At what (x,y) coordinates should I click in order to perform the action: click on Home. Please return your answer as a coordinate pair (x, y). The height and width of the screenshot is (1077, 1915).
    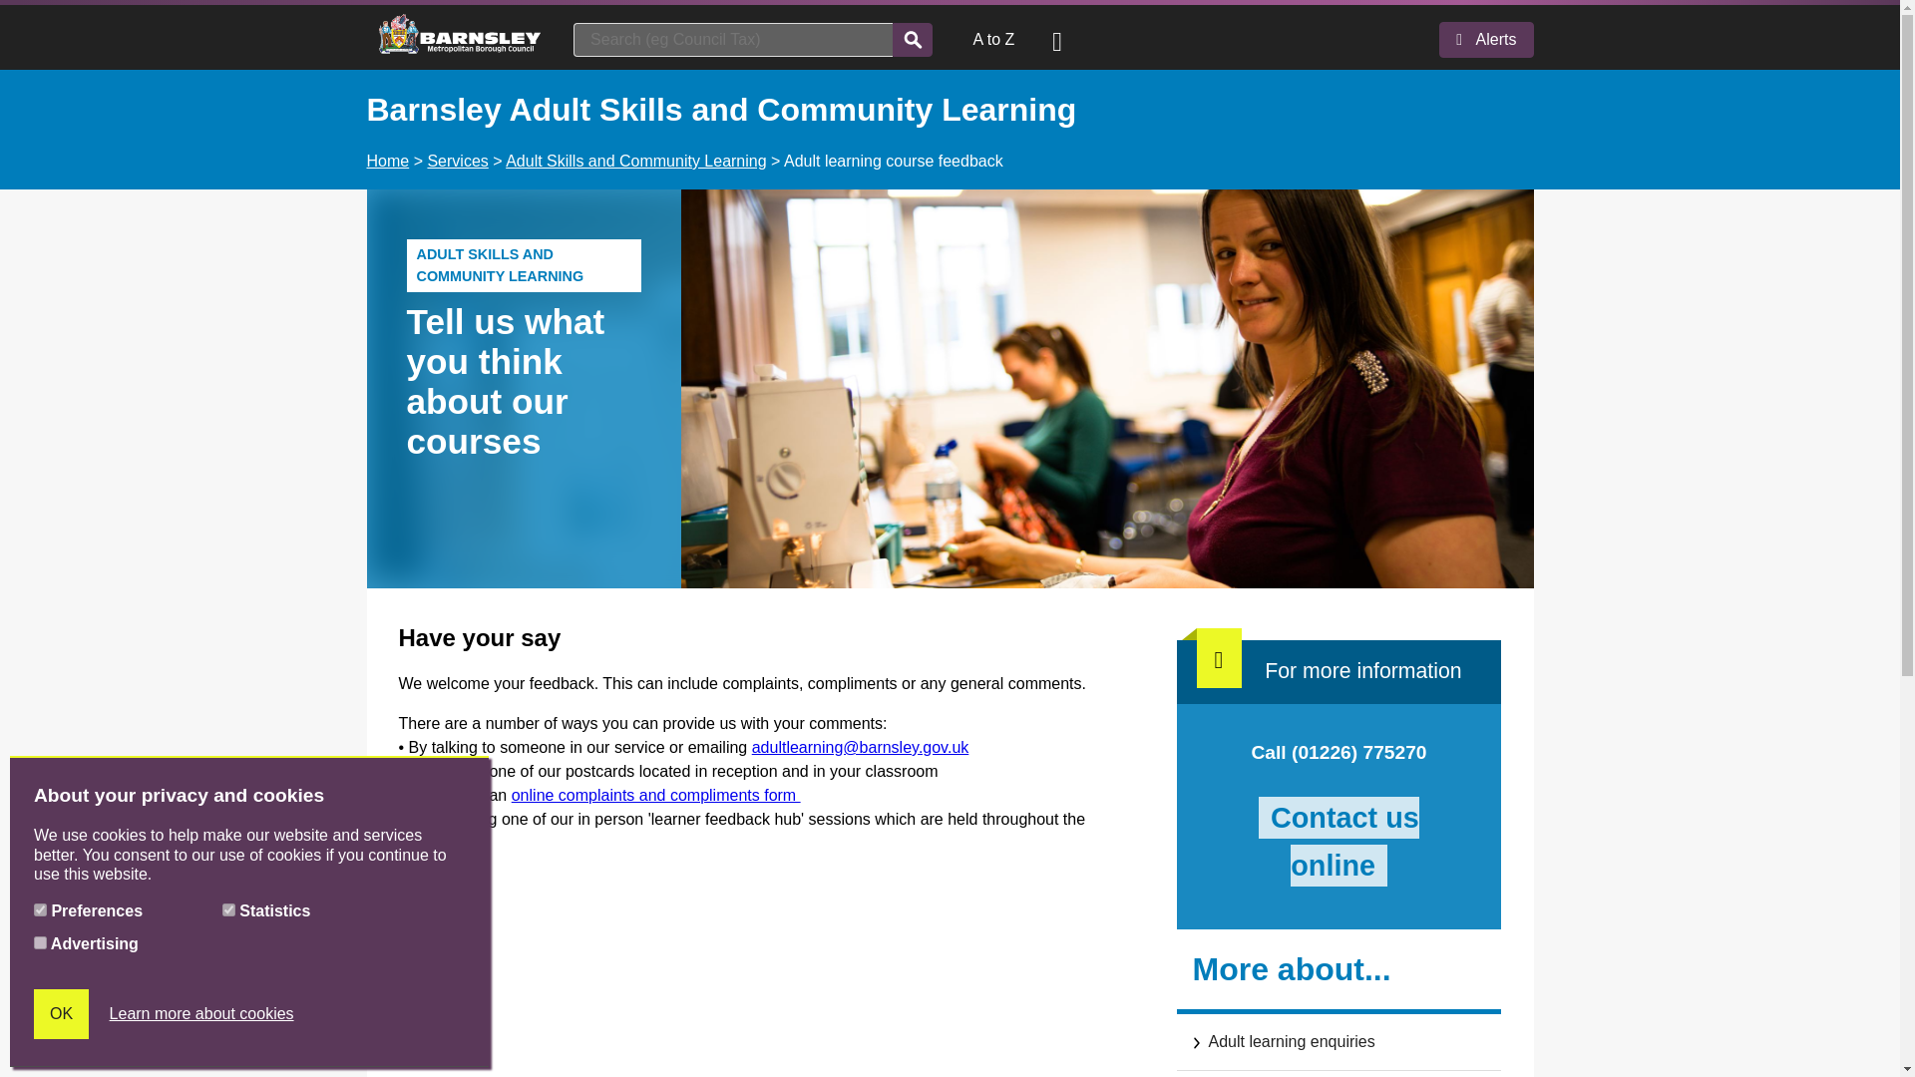
    Looking at the image, I should click on (388, 161).